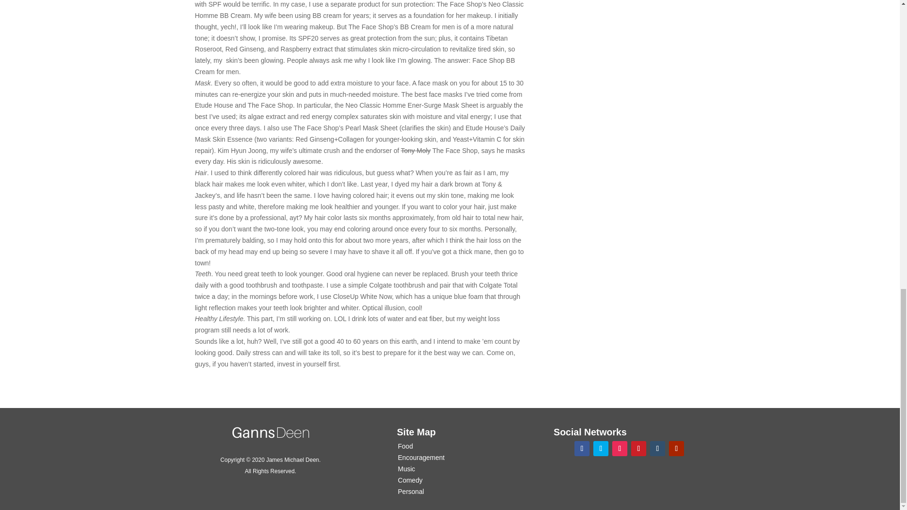 The height and width of the screenshot is (510, 907). I want to click on Follow on Instagram, so click(620, 449).